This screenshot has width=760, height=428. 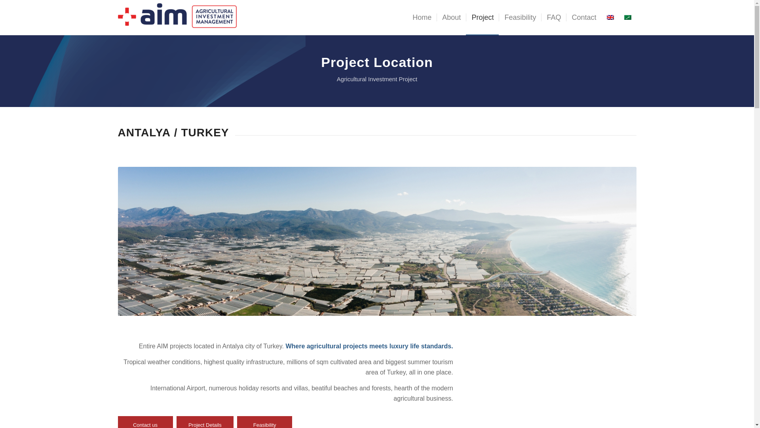 What do you see at coordinates (482, 17) in the screenshot?
I see `Project` at bounding box center [482, 17].